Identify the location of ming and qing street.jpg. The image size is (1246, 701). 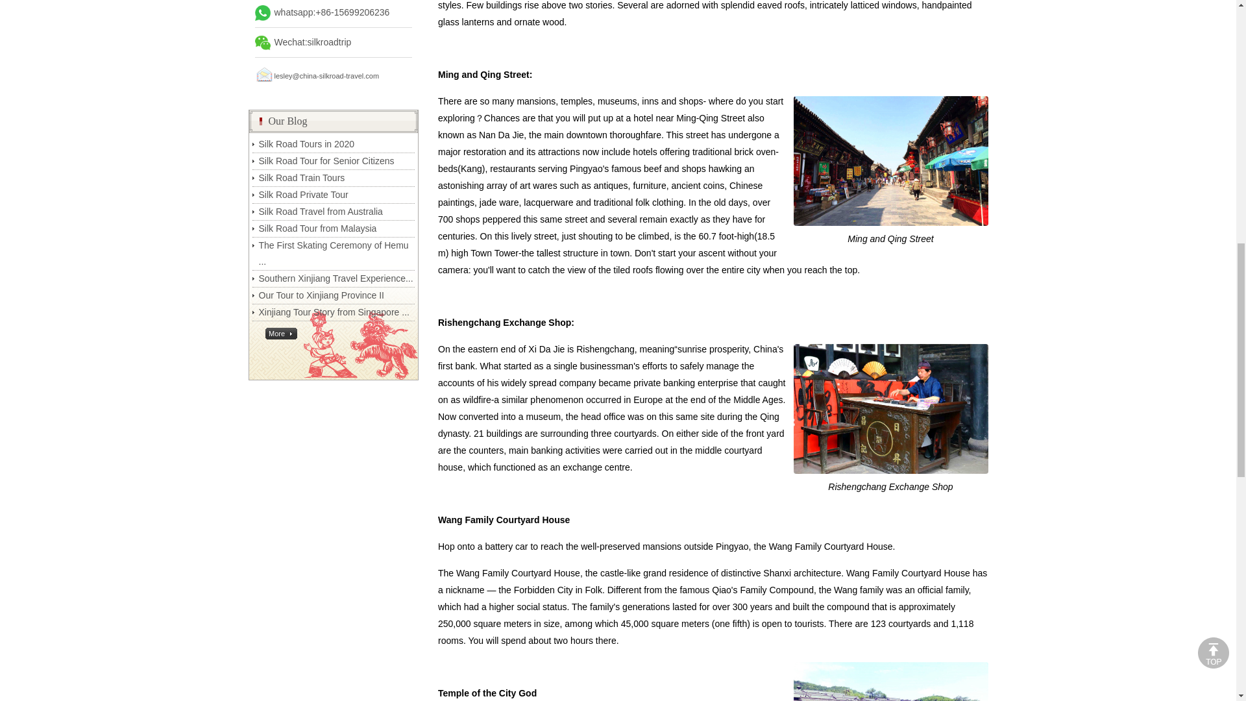
(890, 160).